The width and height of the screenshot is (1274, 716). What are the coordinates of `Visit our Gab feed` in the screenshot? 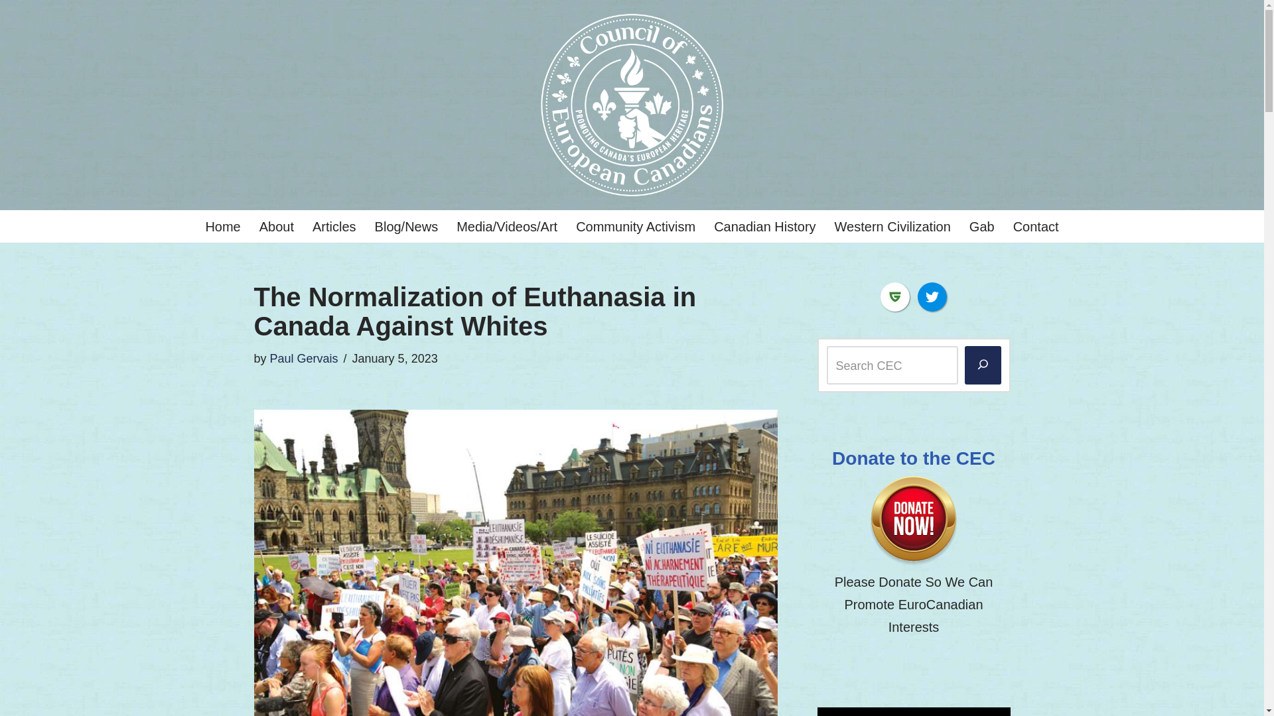 It's located at (894, 296).